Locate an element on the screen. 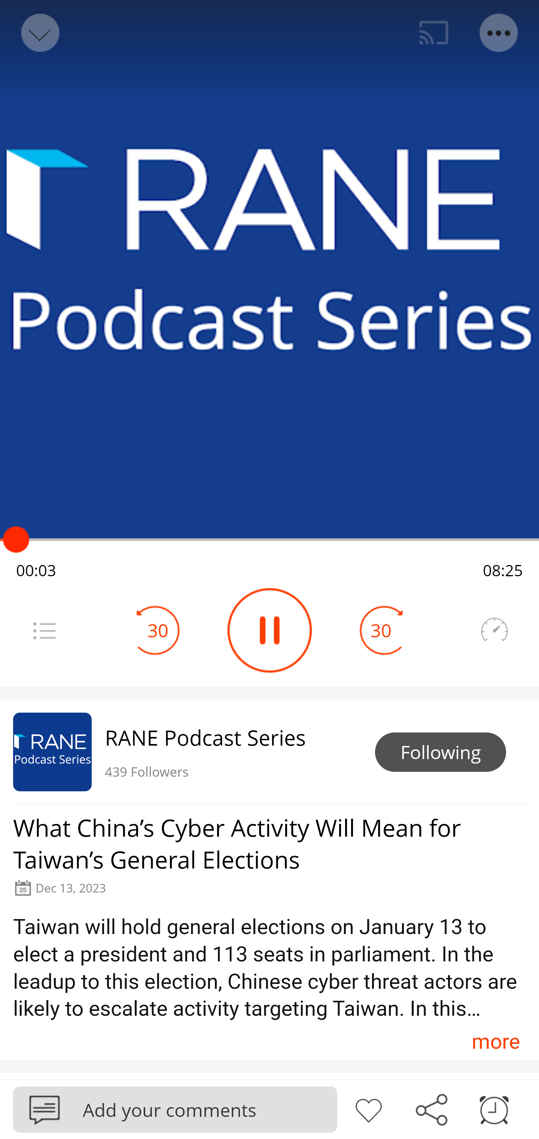 The image size is (539, 1139). Podbean Add your comments is located at coordinates (175, 1109).